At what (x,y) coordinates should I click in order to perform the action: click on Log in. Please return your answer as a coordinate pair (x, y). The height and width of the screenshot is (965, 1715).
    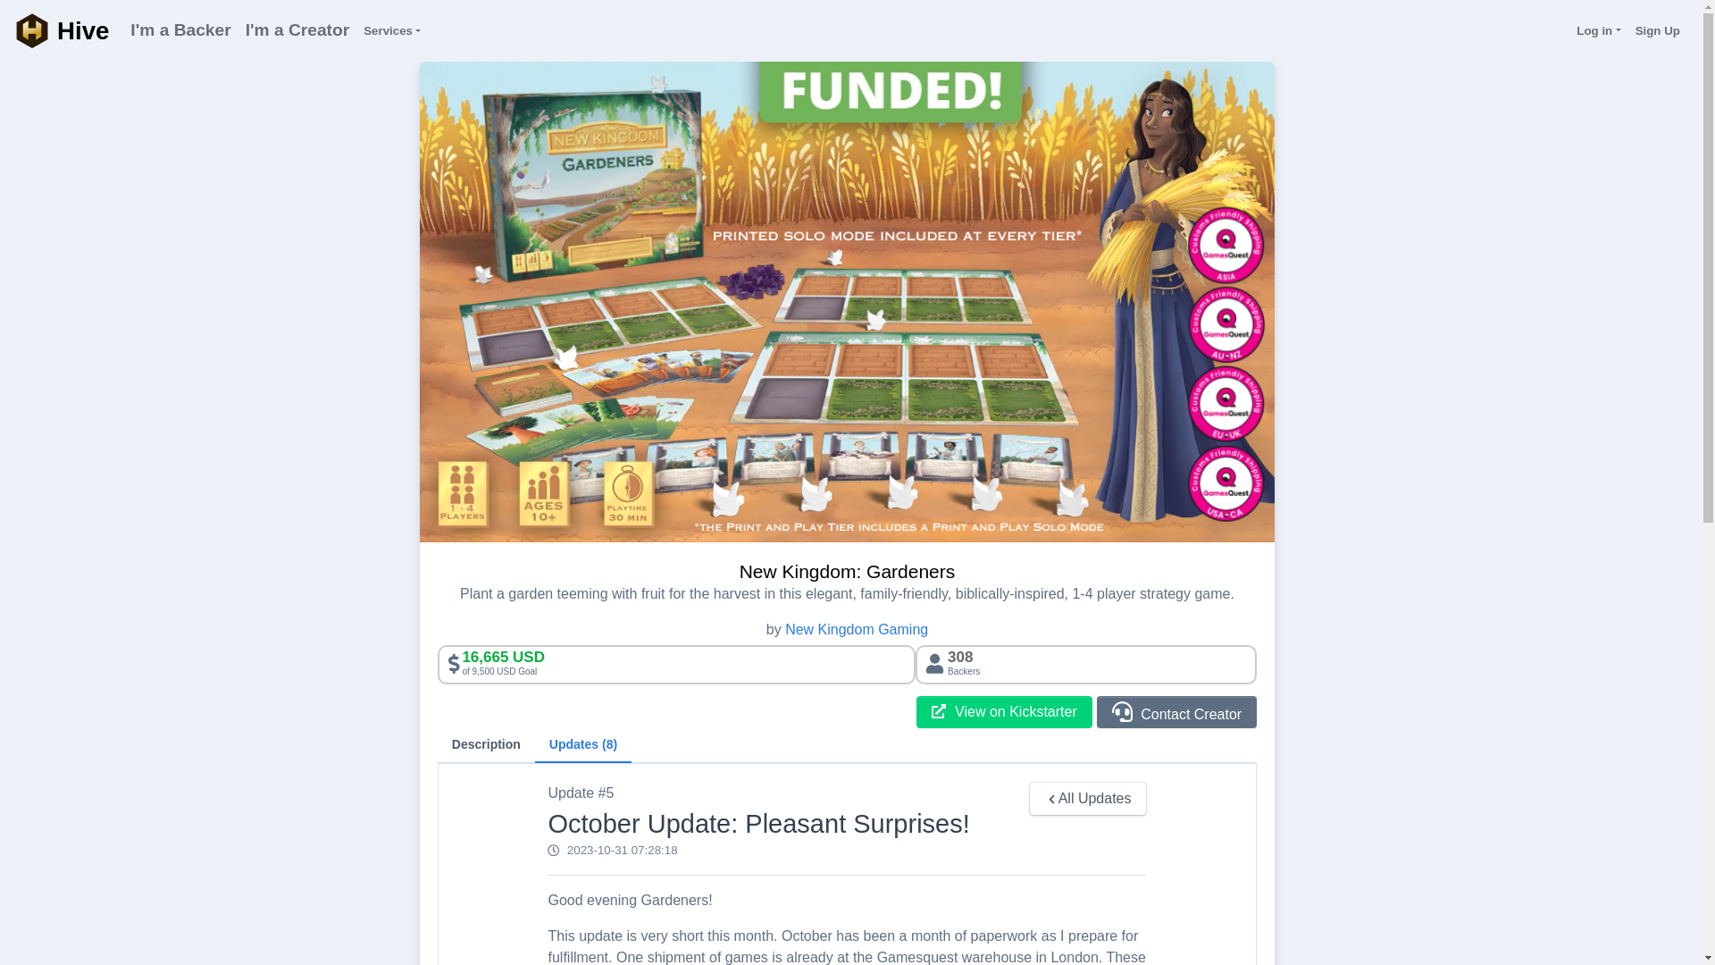
    Looking at the image, I should click on (1598, 30).